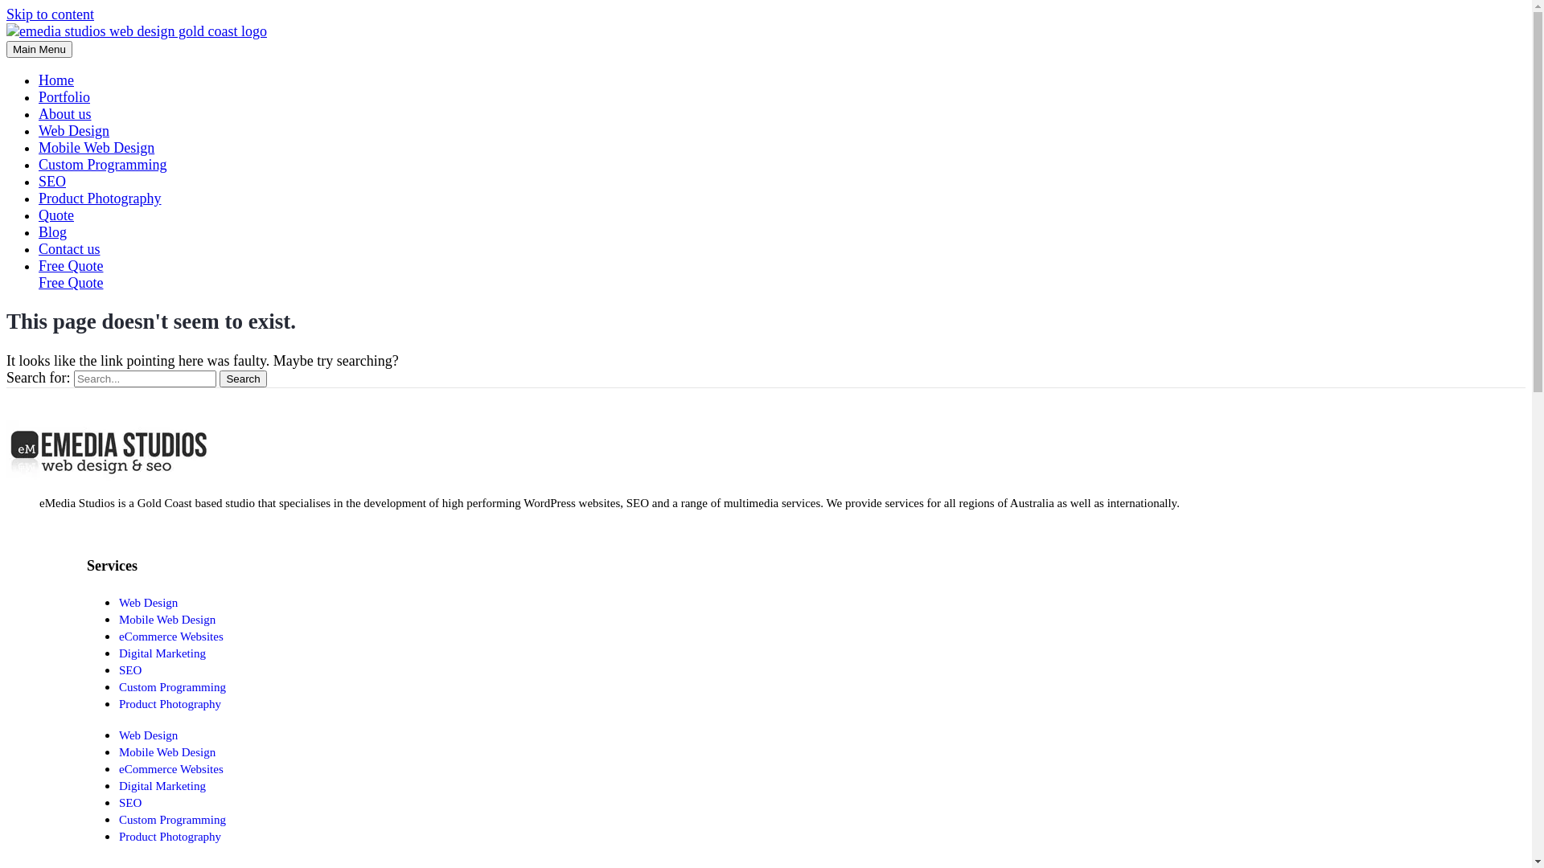 The width and height of the screenshot is (1544, 868). What do you see at coordinates (69, 249) in the screenshot?
I see `Contact us` at bounding box center [69, 249].